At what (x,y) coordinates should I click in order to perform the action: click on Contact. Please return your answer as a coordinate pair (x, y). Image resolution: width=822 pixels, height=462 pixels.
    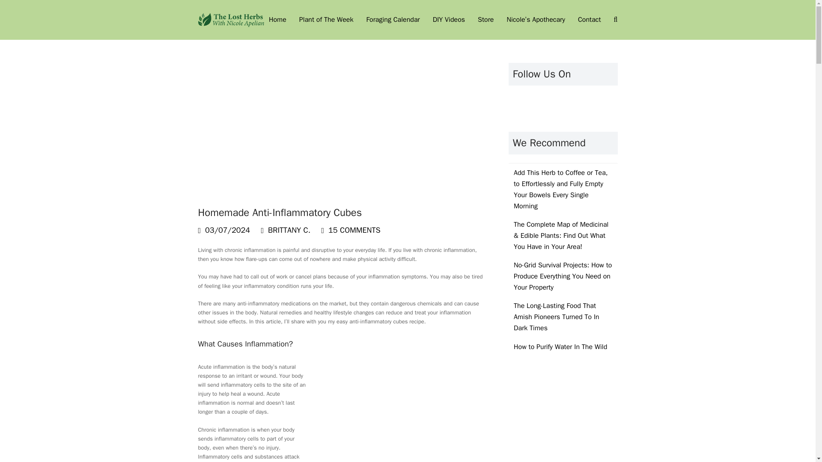
    Looking at the image, I should click on (589, 20).